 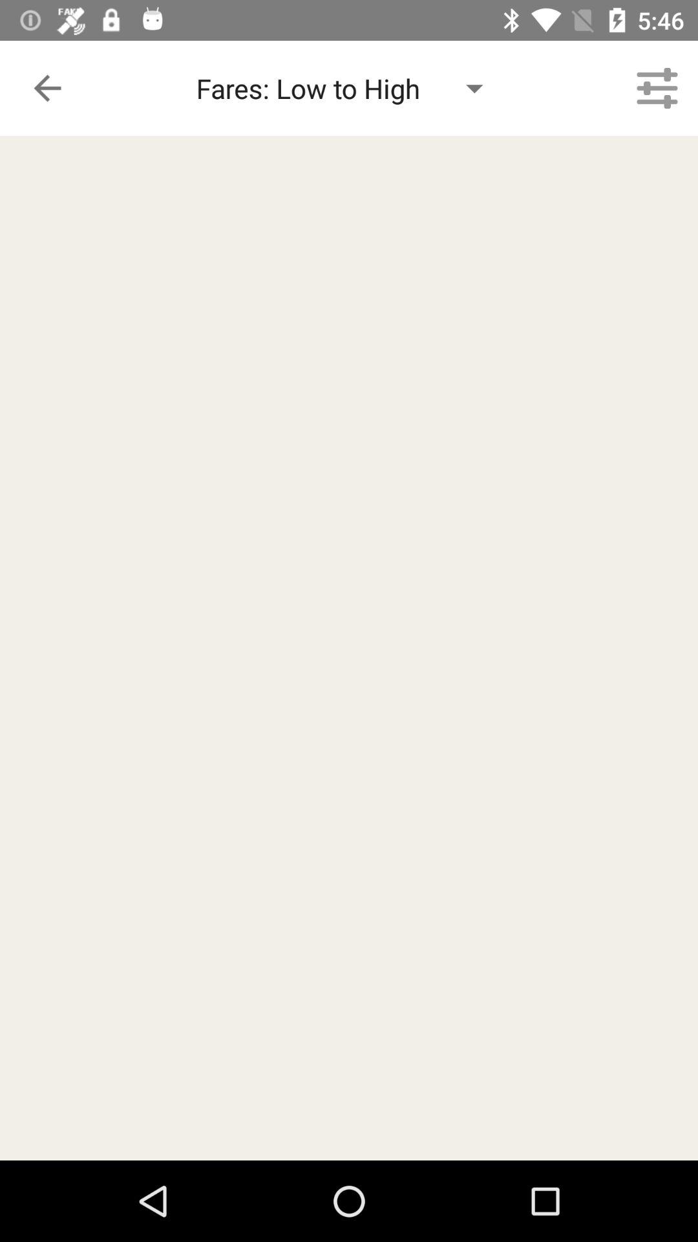 What do you see at coordinates (657, 88) in the screenshot?
I see `turn on item next to fares low to icon` at bounding box center [657, 88].